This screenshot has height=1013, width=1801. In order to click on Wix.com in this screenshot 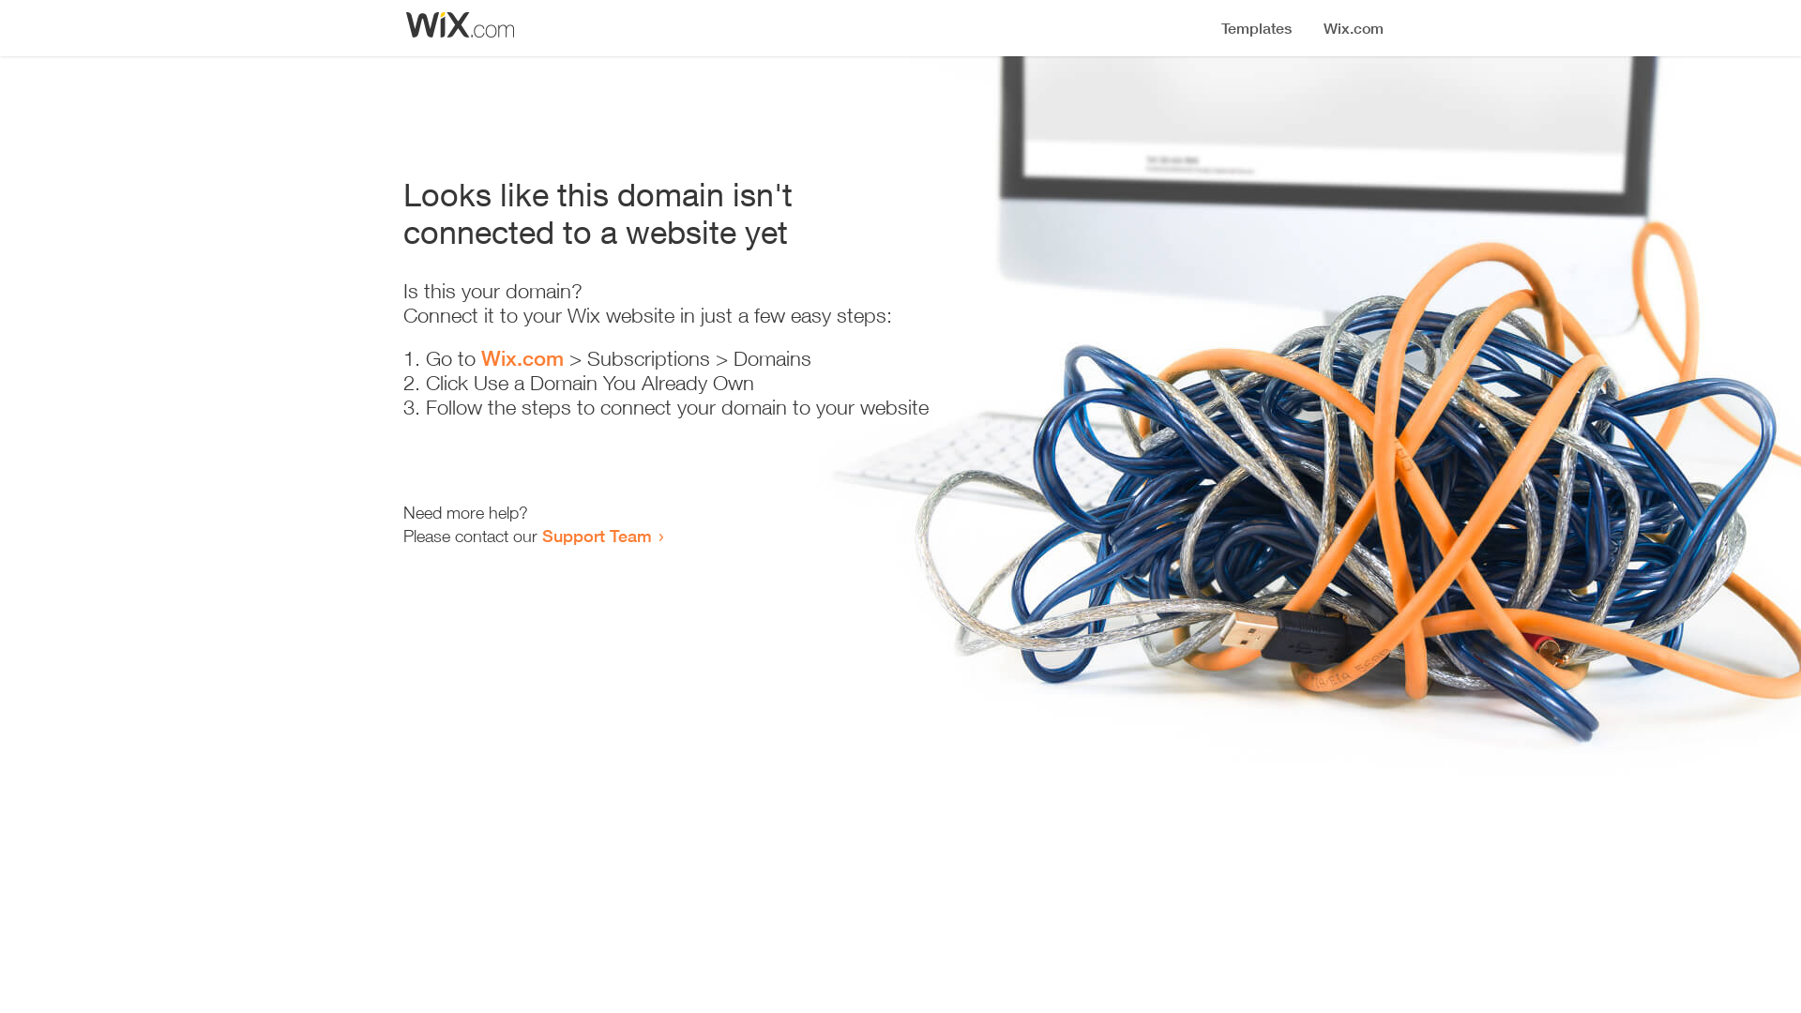, I will do `click(522, 358)`.